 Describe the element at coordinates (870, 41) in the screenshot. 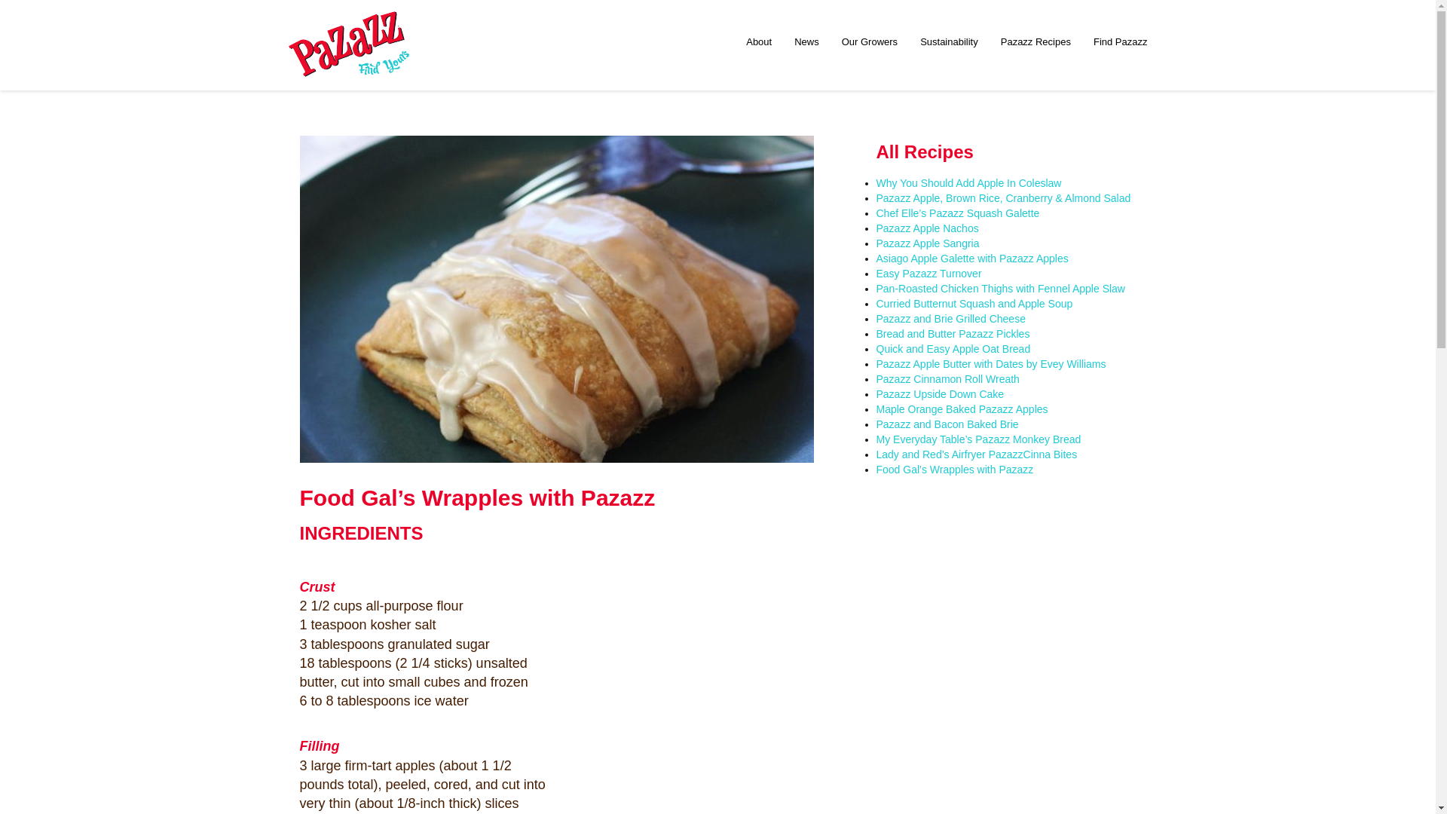

I see `Our Growers` at that location.